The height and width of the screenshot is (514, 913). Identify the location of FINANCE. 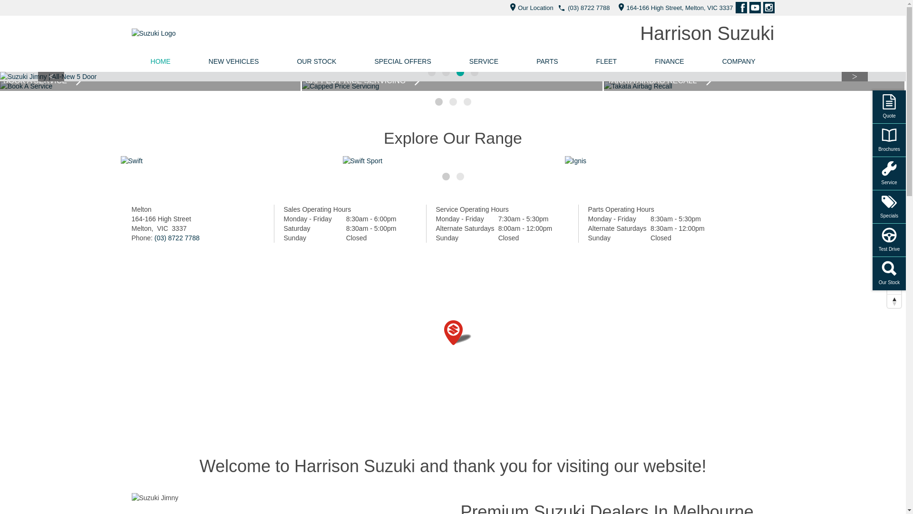
(670, 61).